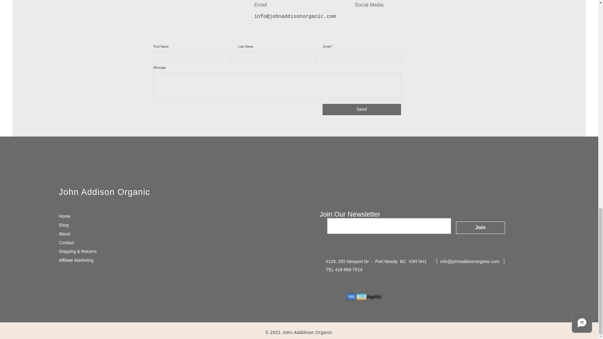 The image size is (603, 339). What do you see at coordinates (64, 225) in the screenshot?
I see `Shop` at bounding box center [64, 225].